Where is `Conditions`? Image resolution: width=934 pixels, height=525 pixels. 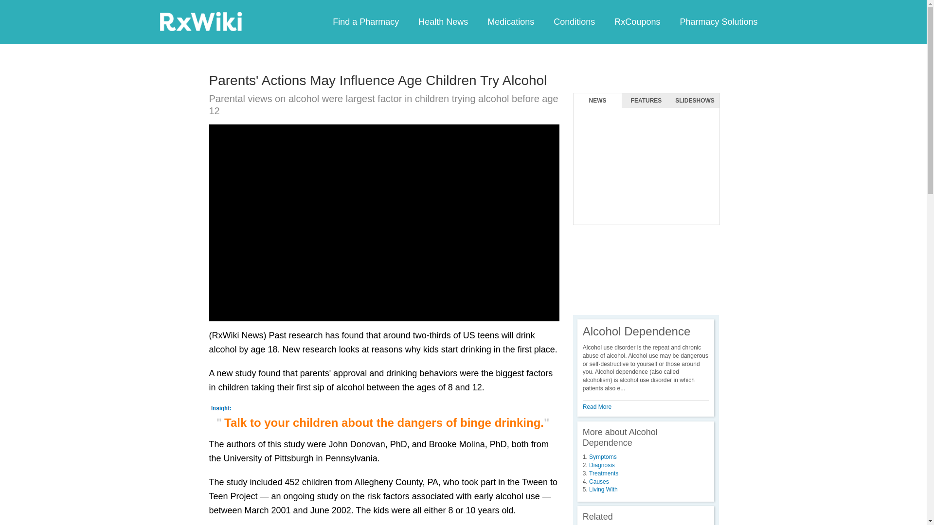 Conditions is located at coordinates (574, 21).